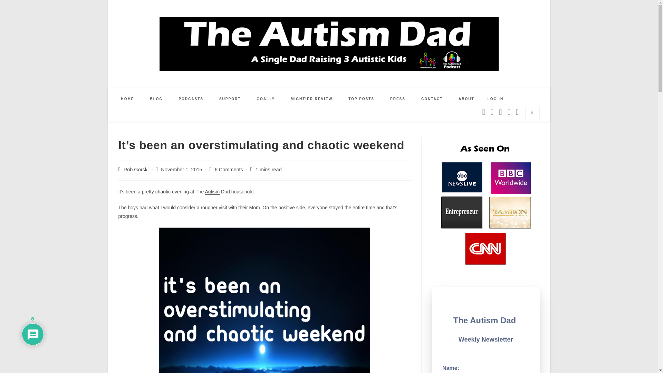 The height and width of the screenshot is (373, 663). Describe the element at coordinates (212, 191) in the screenshot. I see `Autism` at that location.